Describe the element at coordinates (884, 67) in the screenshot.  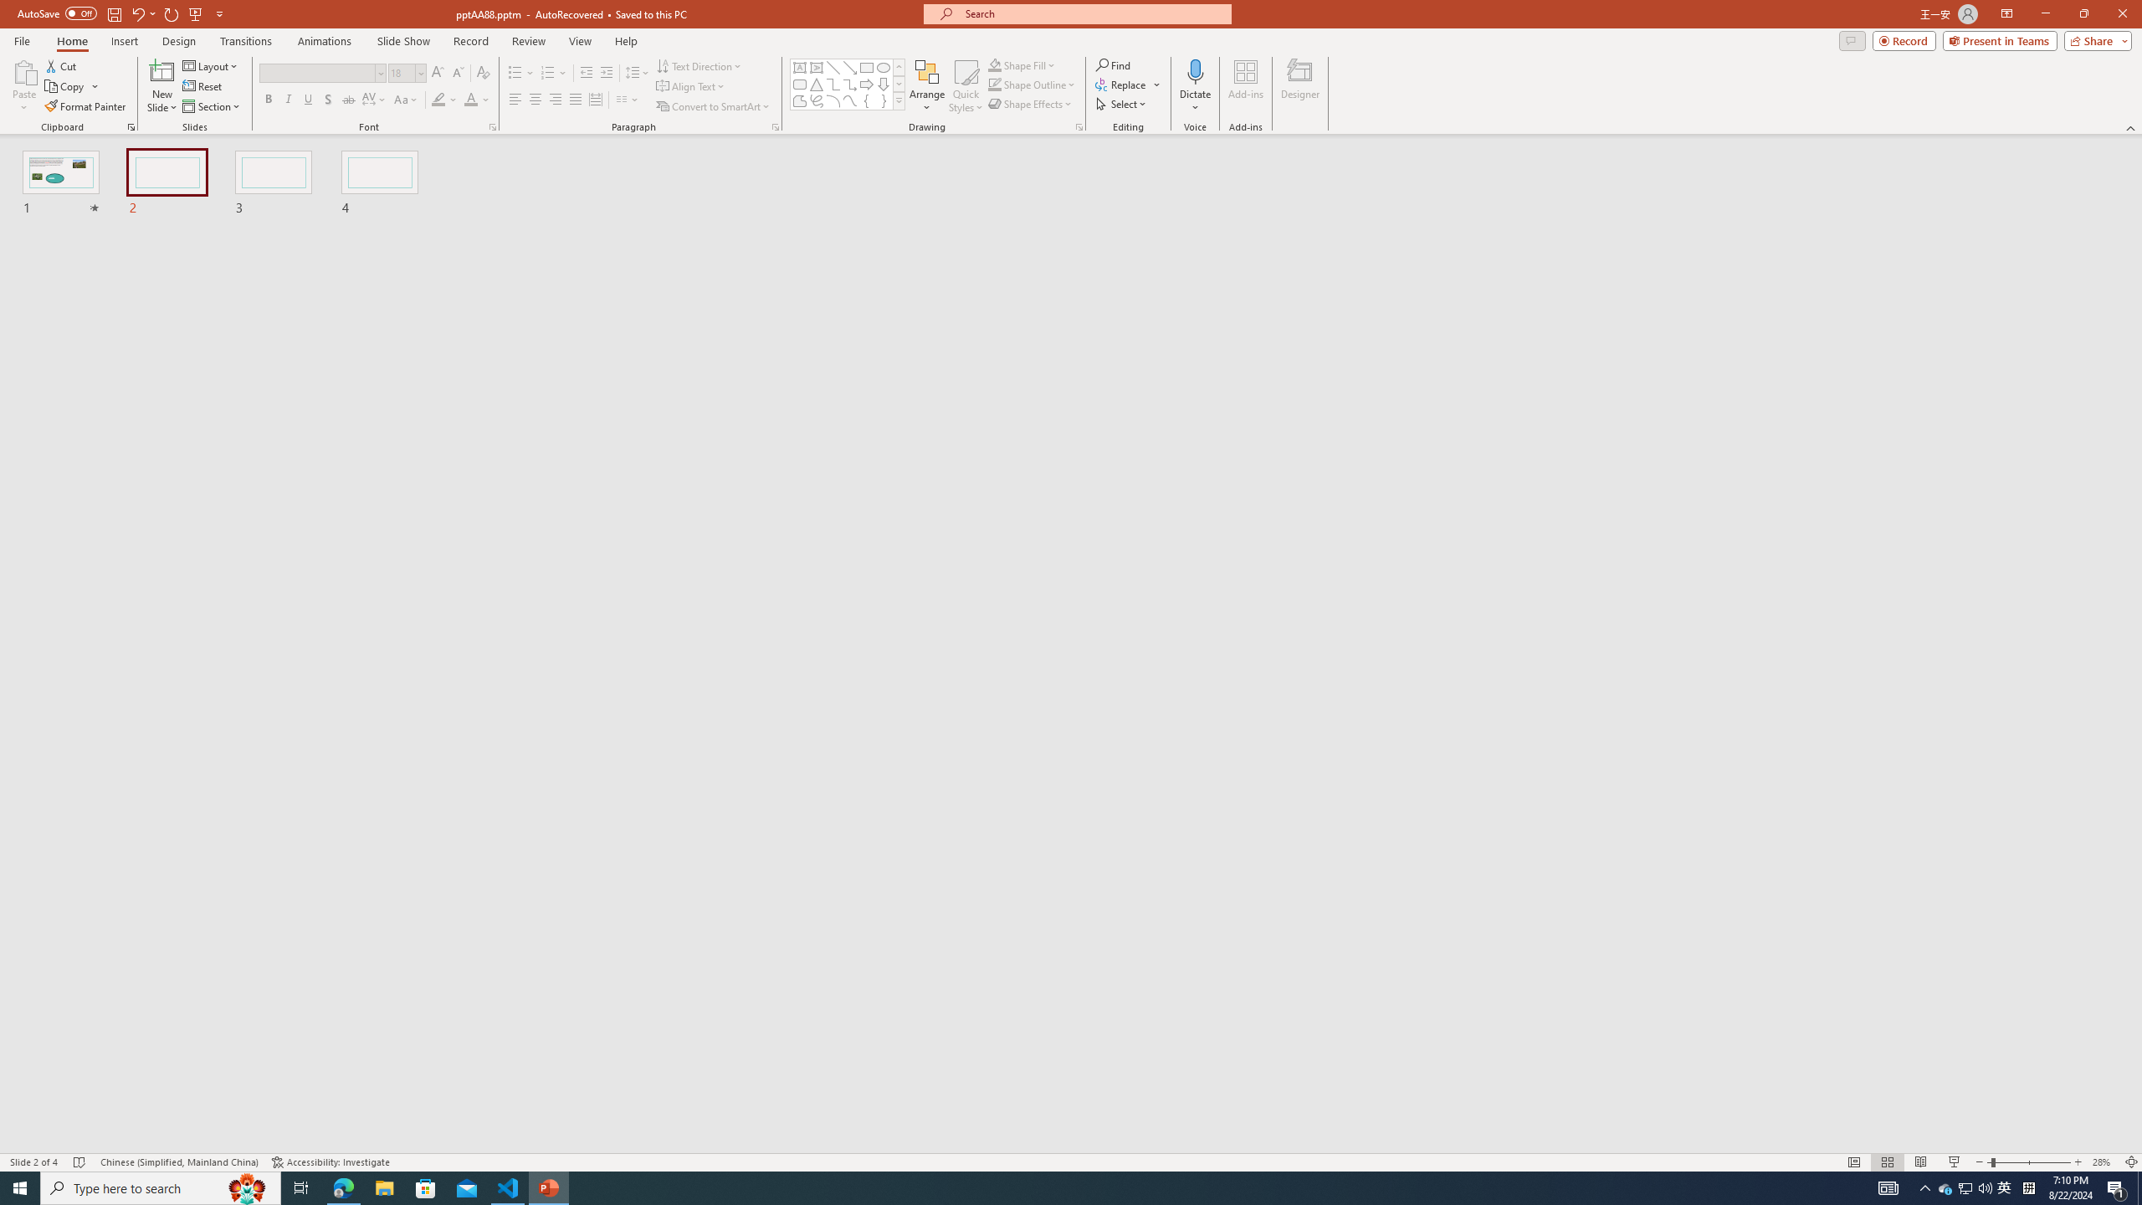
I see `Oval` at that location.